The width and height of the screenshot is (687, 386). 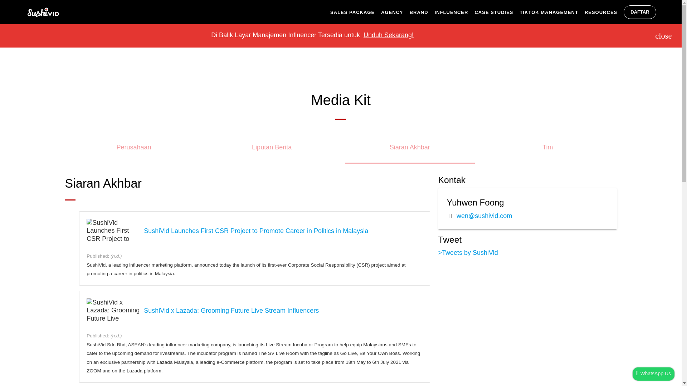 I want to click on Unduh Sekarang!, so click(x=388, y=35).